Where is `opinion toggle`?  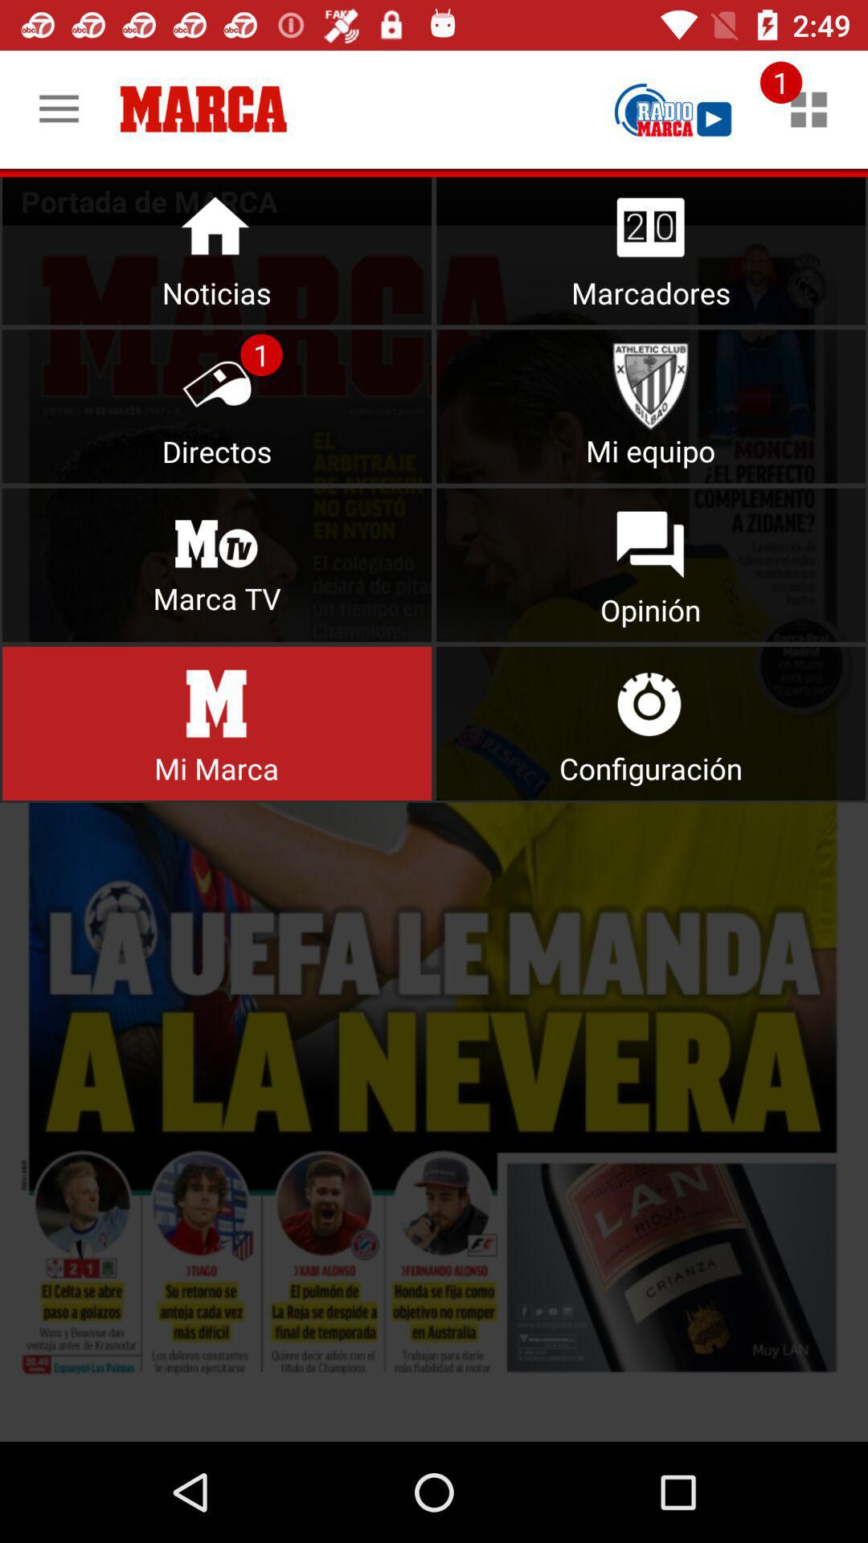 opinion toggle is located at coordinates (651, 564).